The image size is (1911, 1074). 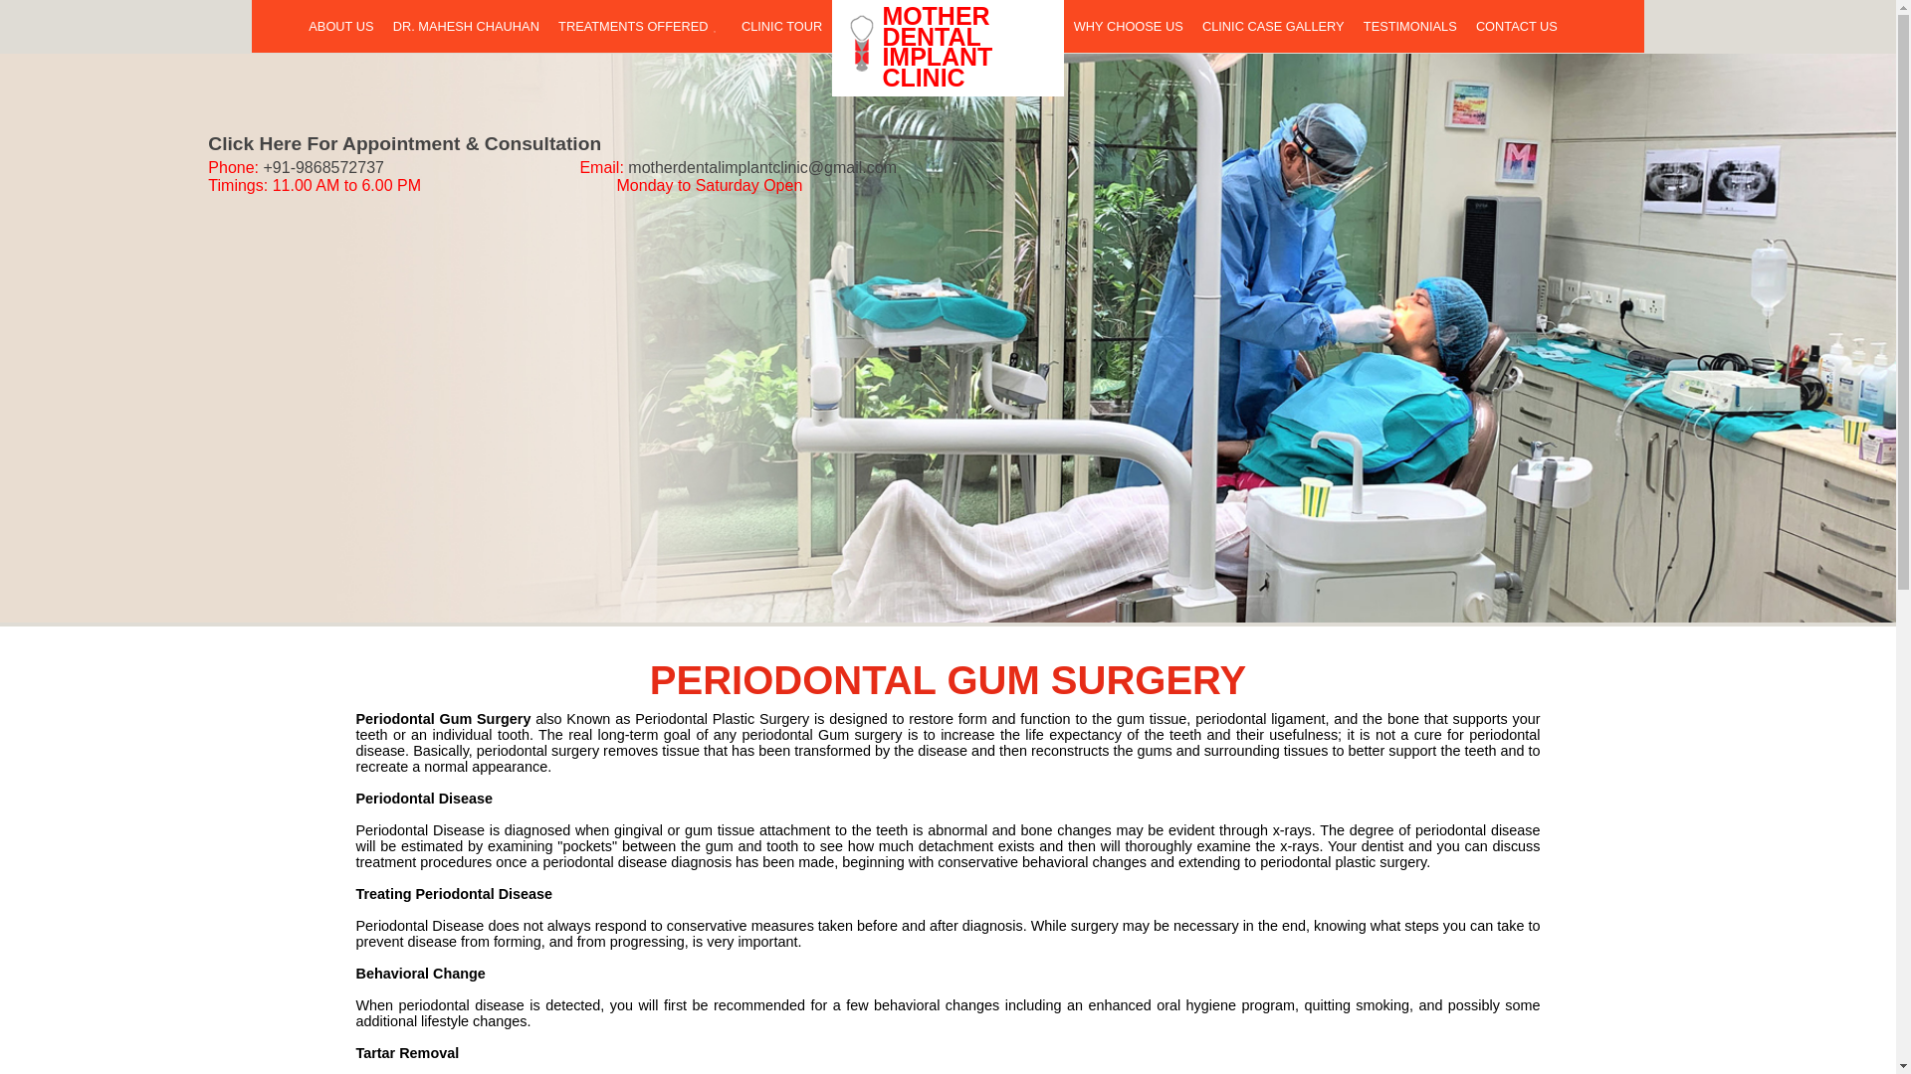 I want to click on CONTACT US, so click(x=1516, y=26).